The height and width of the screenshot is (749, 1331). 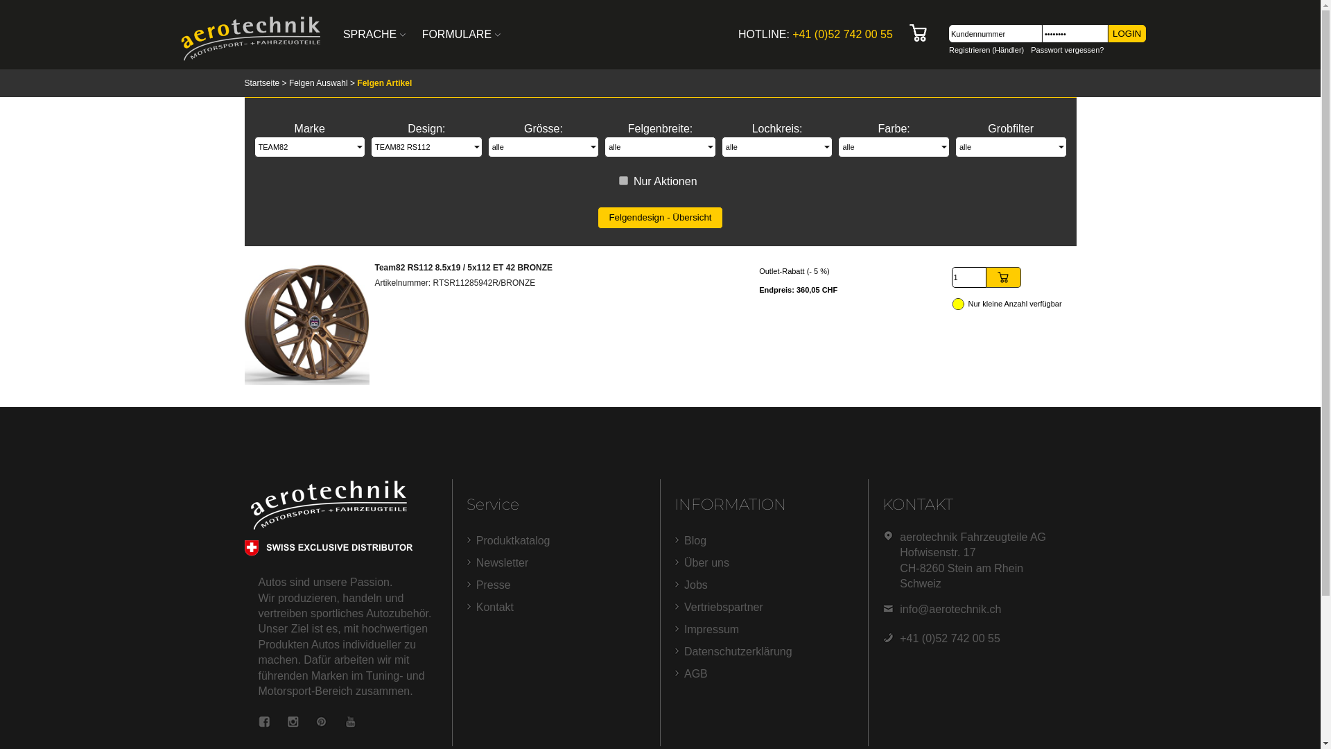 I want to click on +41 (0)52 742 00 55, so click(x=950, y=638).